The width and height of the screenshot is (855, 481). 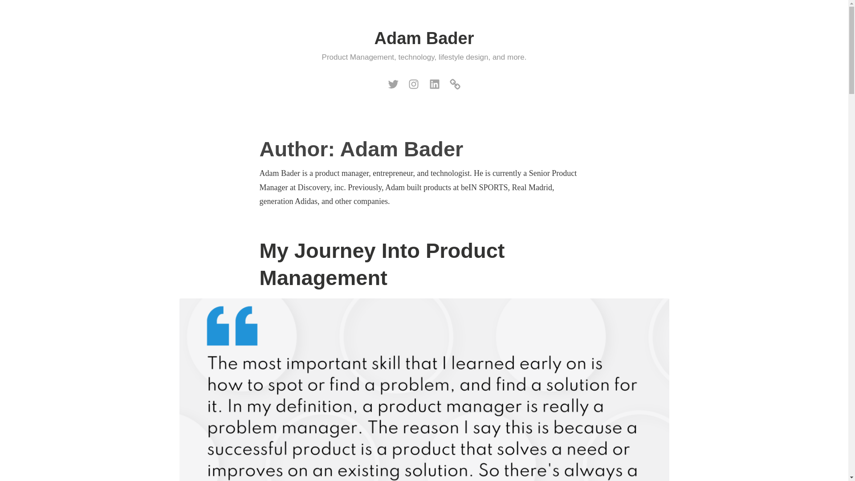 What do you see at coordinates (393, 82) in the screenshot?
I see `Twitter` at bounding box center [393, 82].